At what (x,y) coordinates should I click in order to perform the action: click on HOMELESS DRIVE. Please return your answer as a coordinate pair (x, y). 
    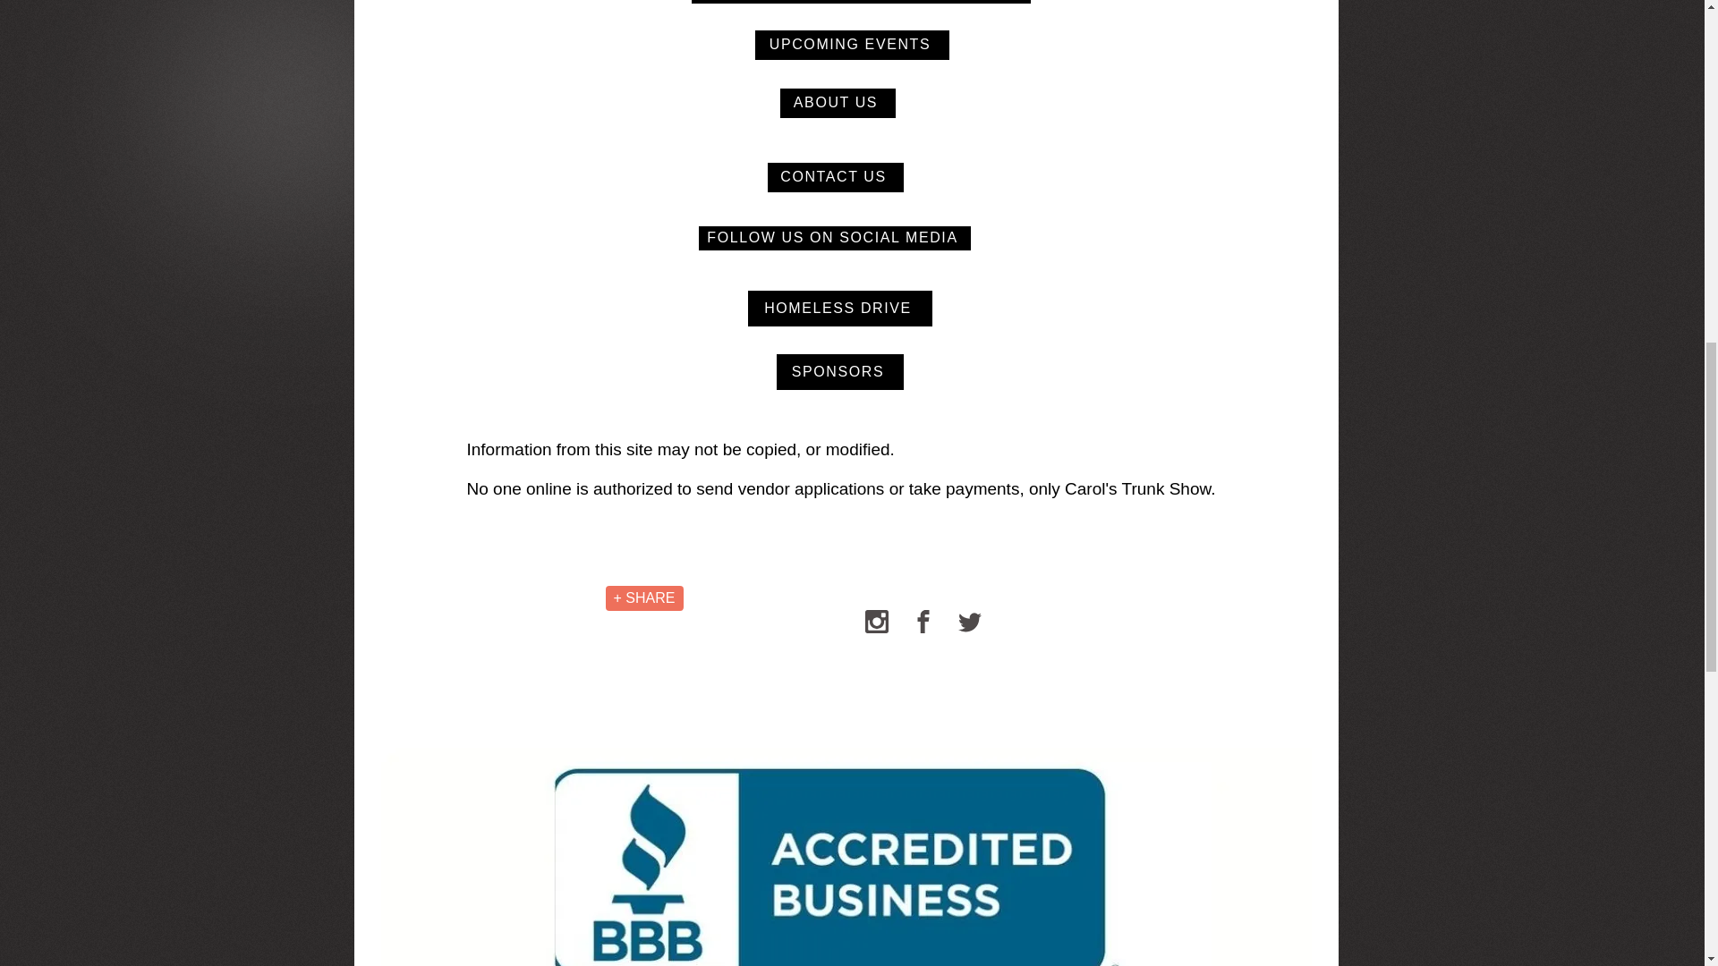
    Looking at the image, I should click on (839, 309).